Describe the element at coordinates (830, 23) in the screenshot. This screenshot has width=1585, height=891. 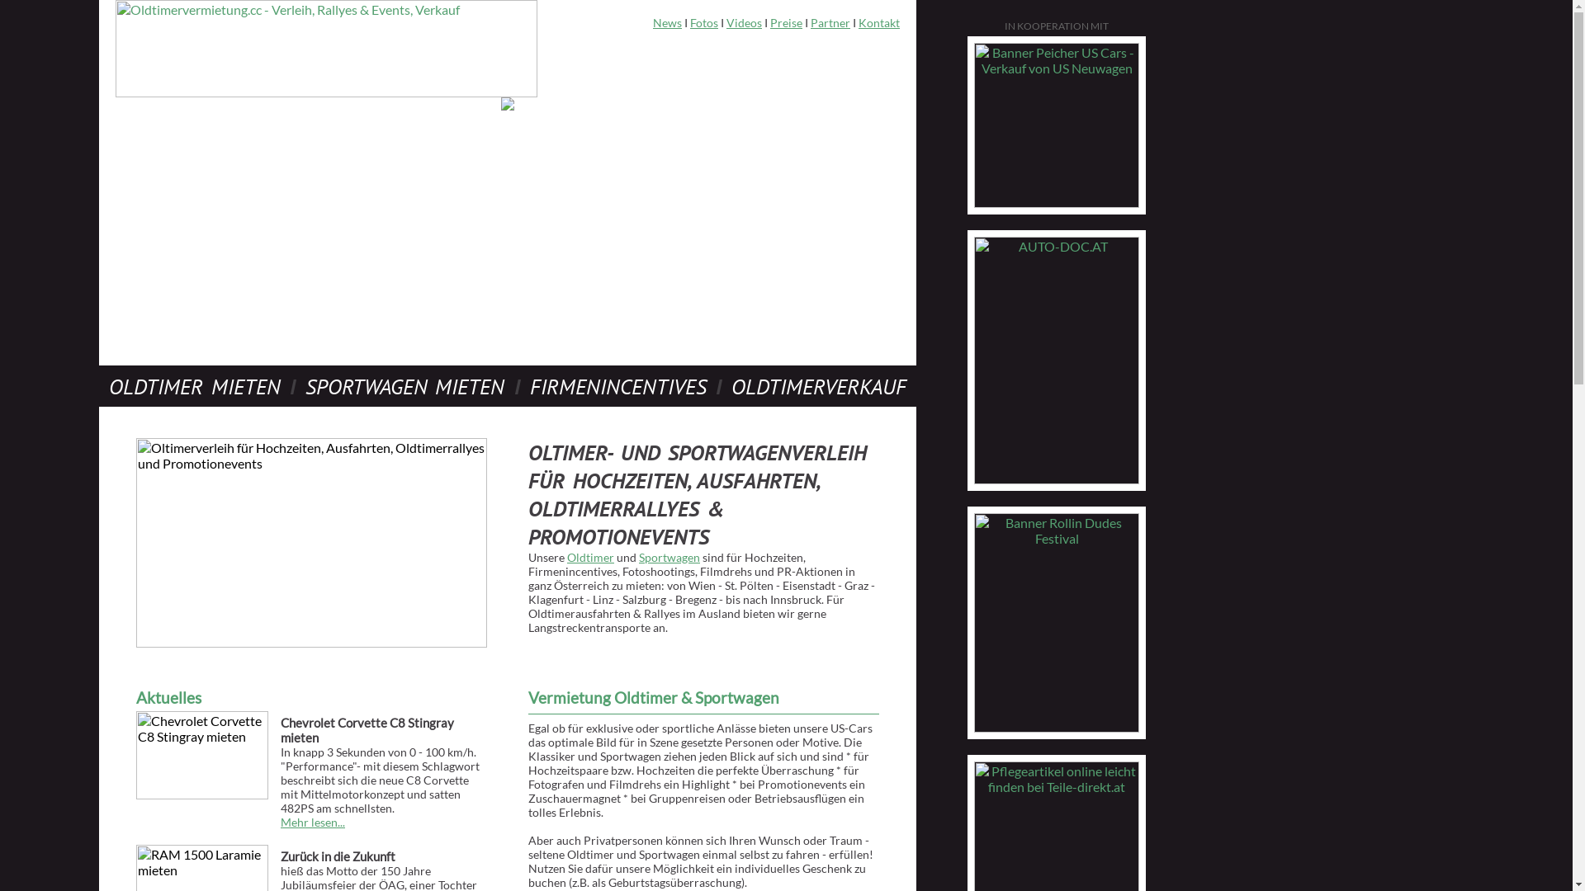
I see `Partner` at that location.